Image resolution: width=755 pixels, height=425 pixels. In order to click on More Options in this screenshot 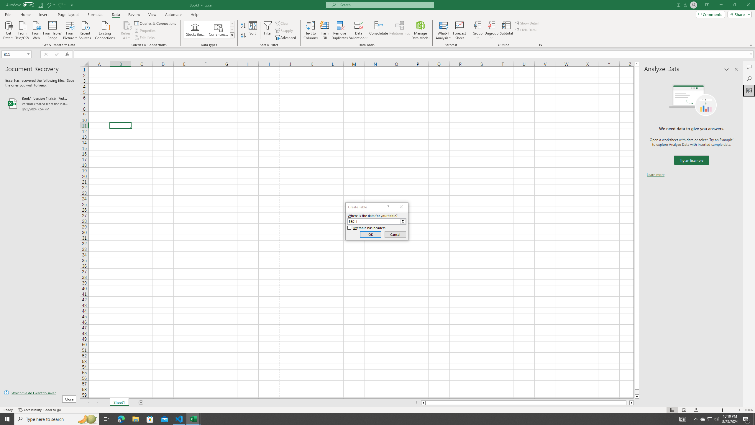, I will do `click(491, 36)`.